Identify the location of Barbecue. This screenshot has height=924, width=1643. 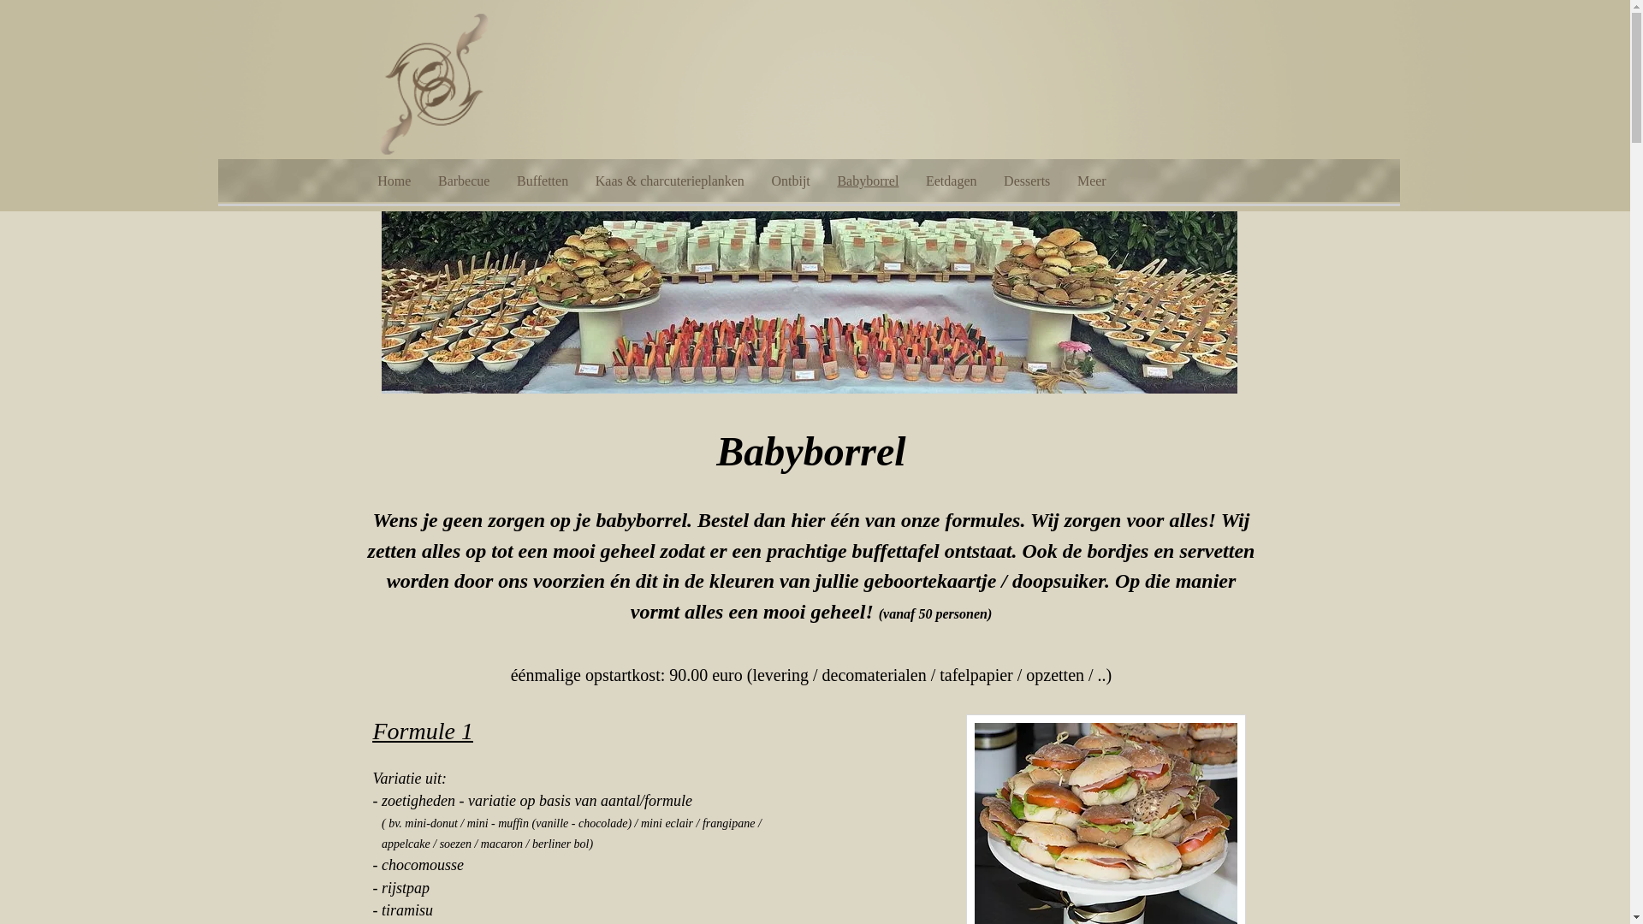
(464, 181).